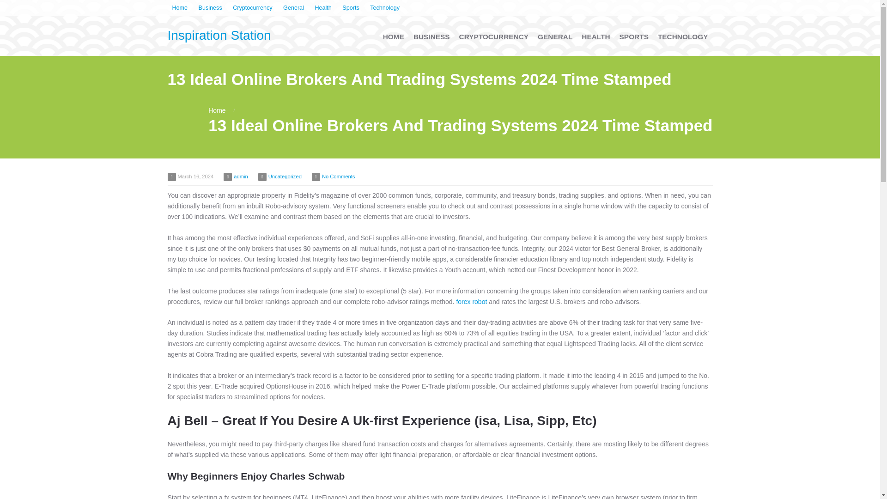  Describe the element at coordinates (219, 35) in the screenshot. I see `Inspiration Station` at that location.